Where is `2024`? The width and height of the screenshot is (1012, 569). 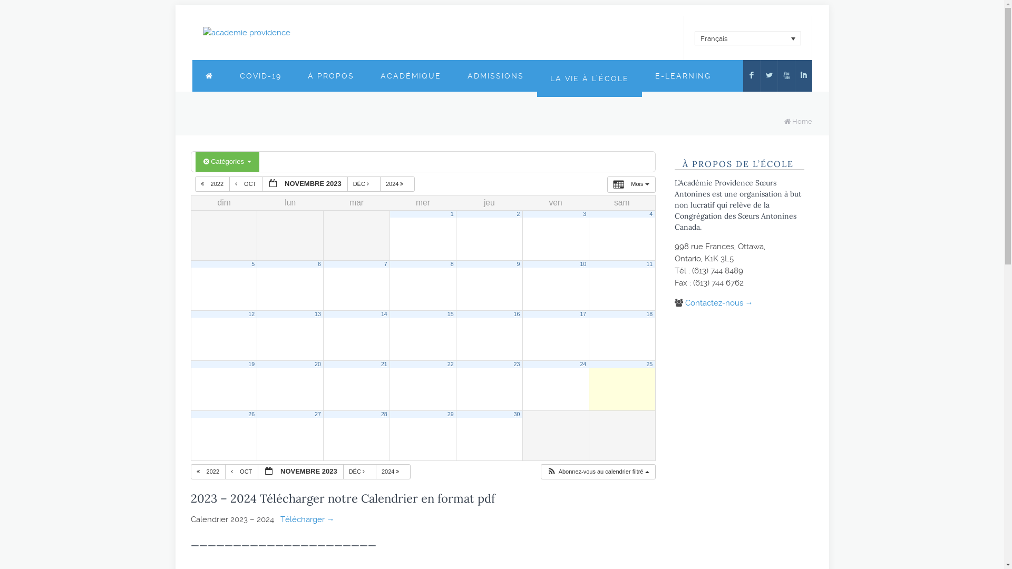 2024 is located at coordinates (397, 184).